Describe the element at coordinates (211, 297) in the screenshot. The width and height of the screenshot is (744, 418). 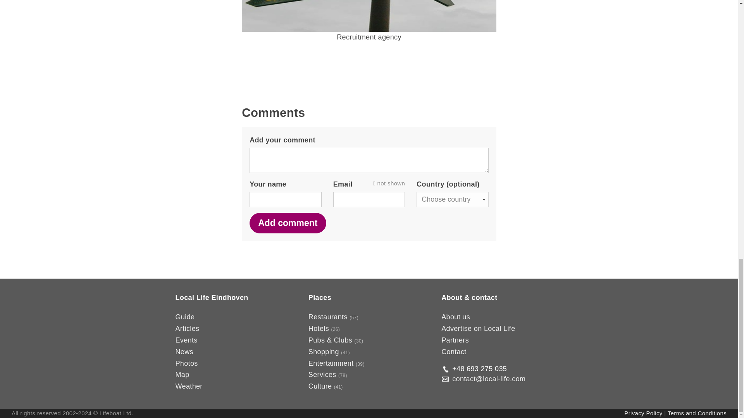
I see `Local Life Eindhoven` at that location.